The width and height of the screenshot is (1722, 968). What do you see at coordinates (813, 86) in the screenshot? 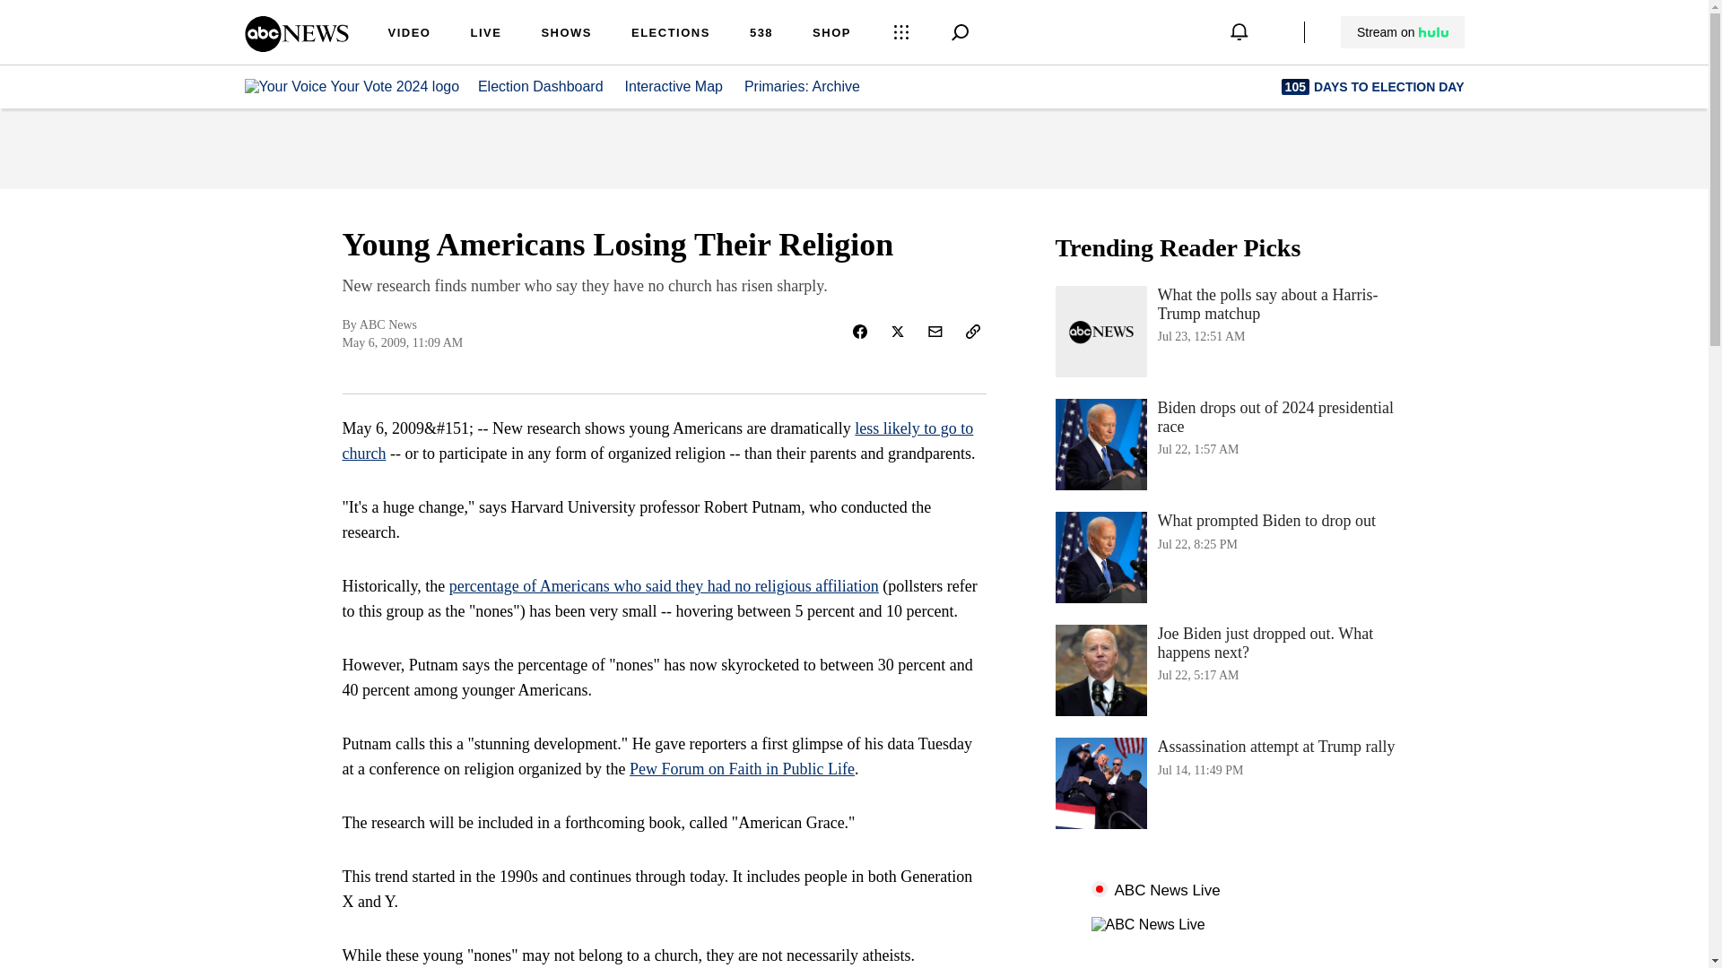
I see `Primaries: Archive` at bounding box center [813, 86].